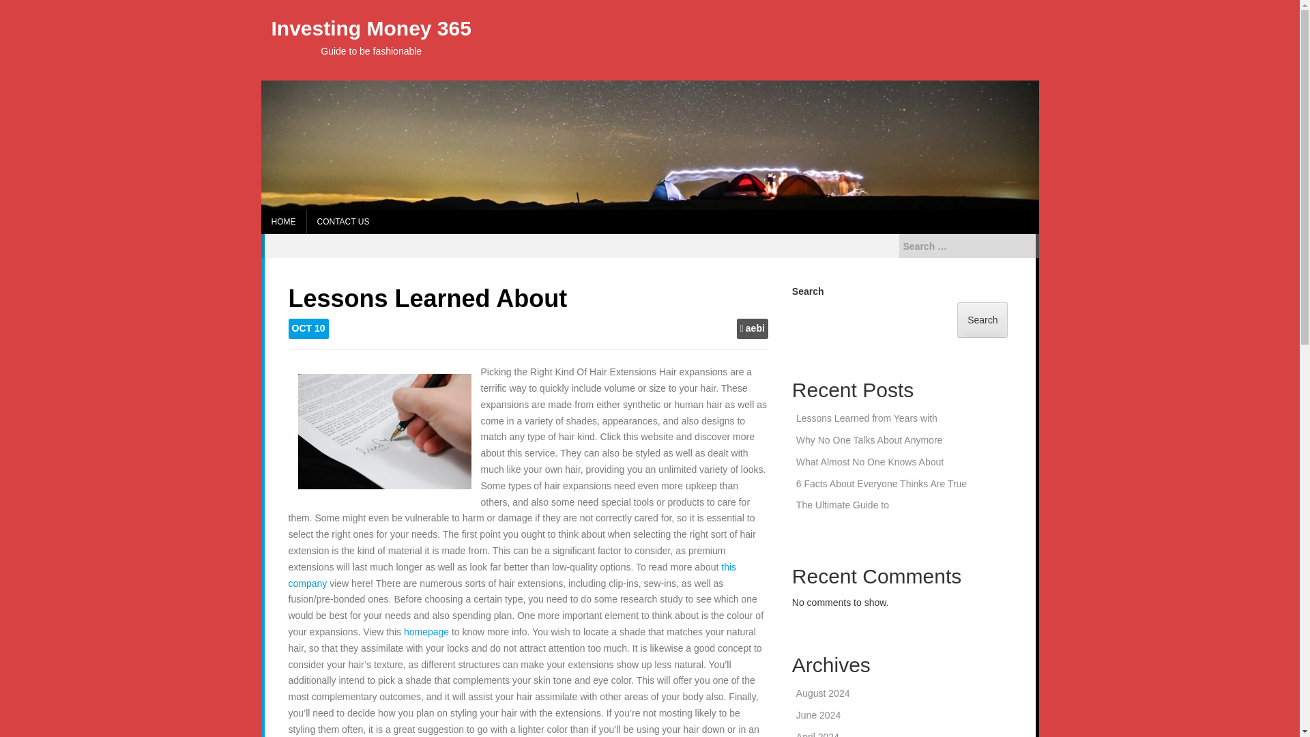 This screenshot has height=737, width=1310. Describe the element at coordinates (843, 505) in the screenshot. I see `The Ultimate Guide to` at that location.